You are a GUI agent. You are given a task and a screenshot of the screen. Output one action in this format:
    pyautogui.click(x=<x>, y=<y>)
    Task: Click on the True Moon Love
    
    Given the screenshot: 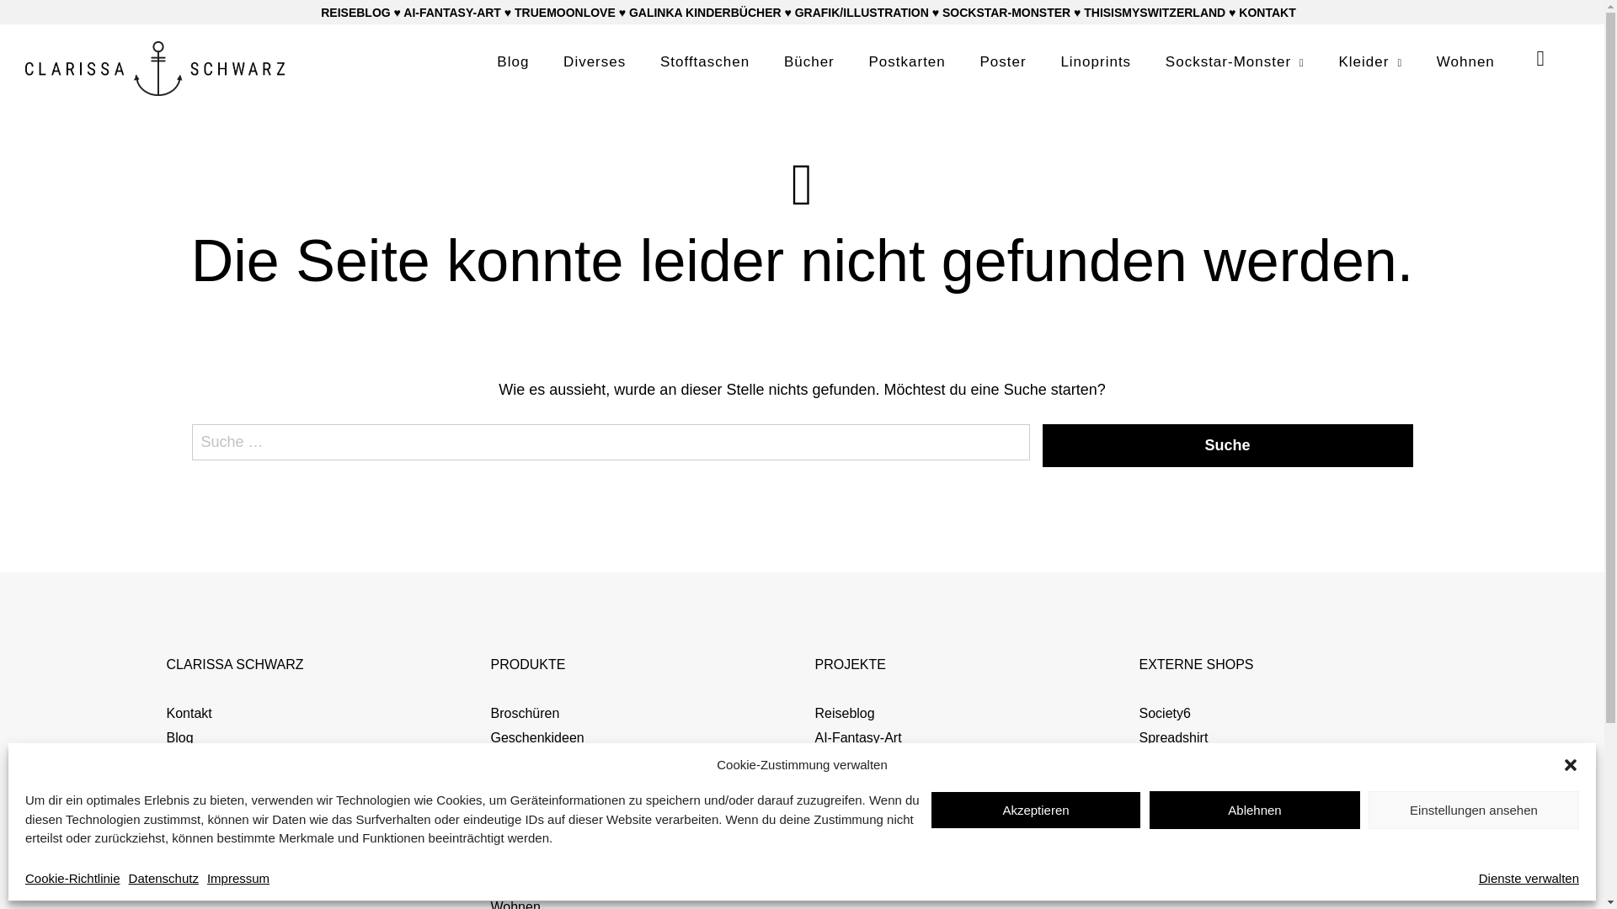 What is the action you would take?
    pyautogui.click(x=864, y=786)
    